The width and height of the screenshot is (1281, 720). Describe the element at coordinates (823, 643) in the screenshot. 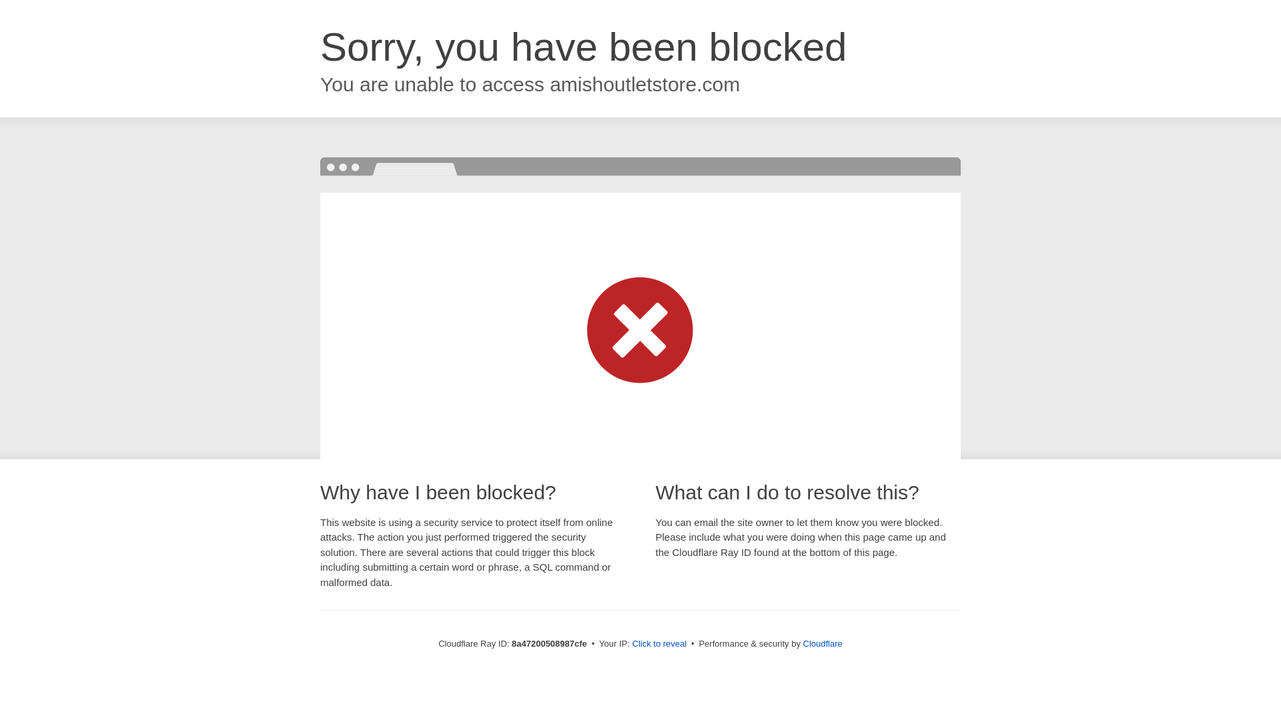

I see `Cloudflare` at that location.